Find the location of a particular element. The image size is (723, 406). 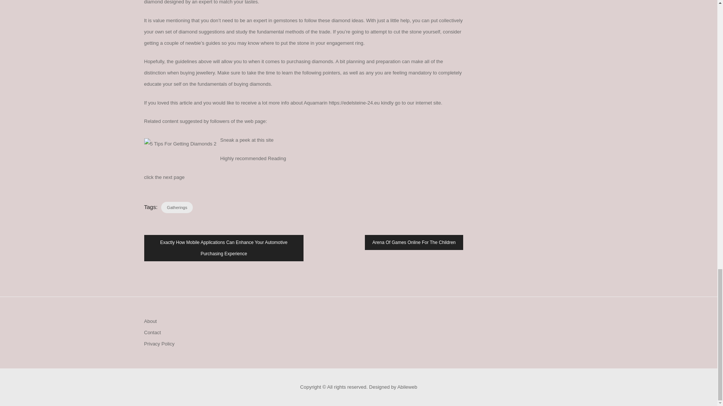

Designed by Abileweb is located at coordinates (393, 386).